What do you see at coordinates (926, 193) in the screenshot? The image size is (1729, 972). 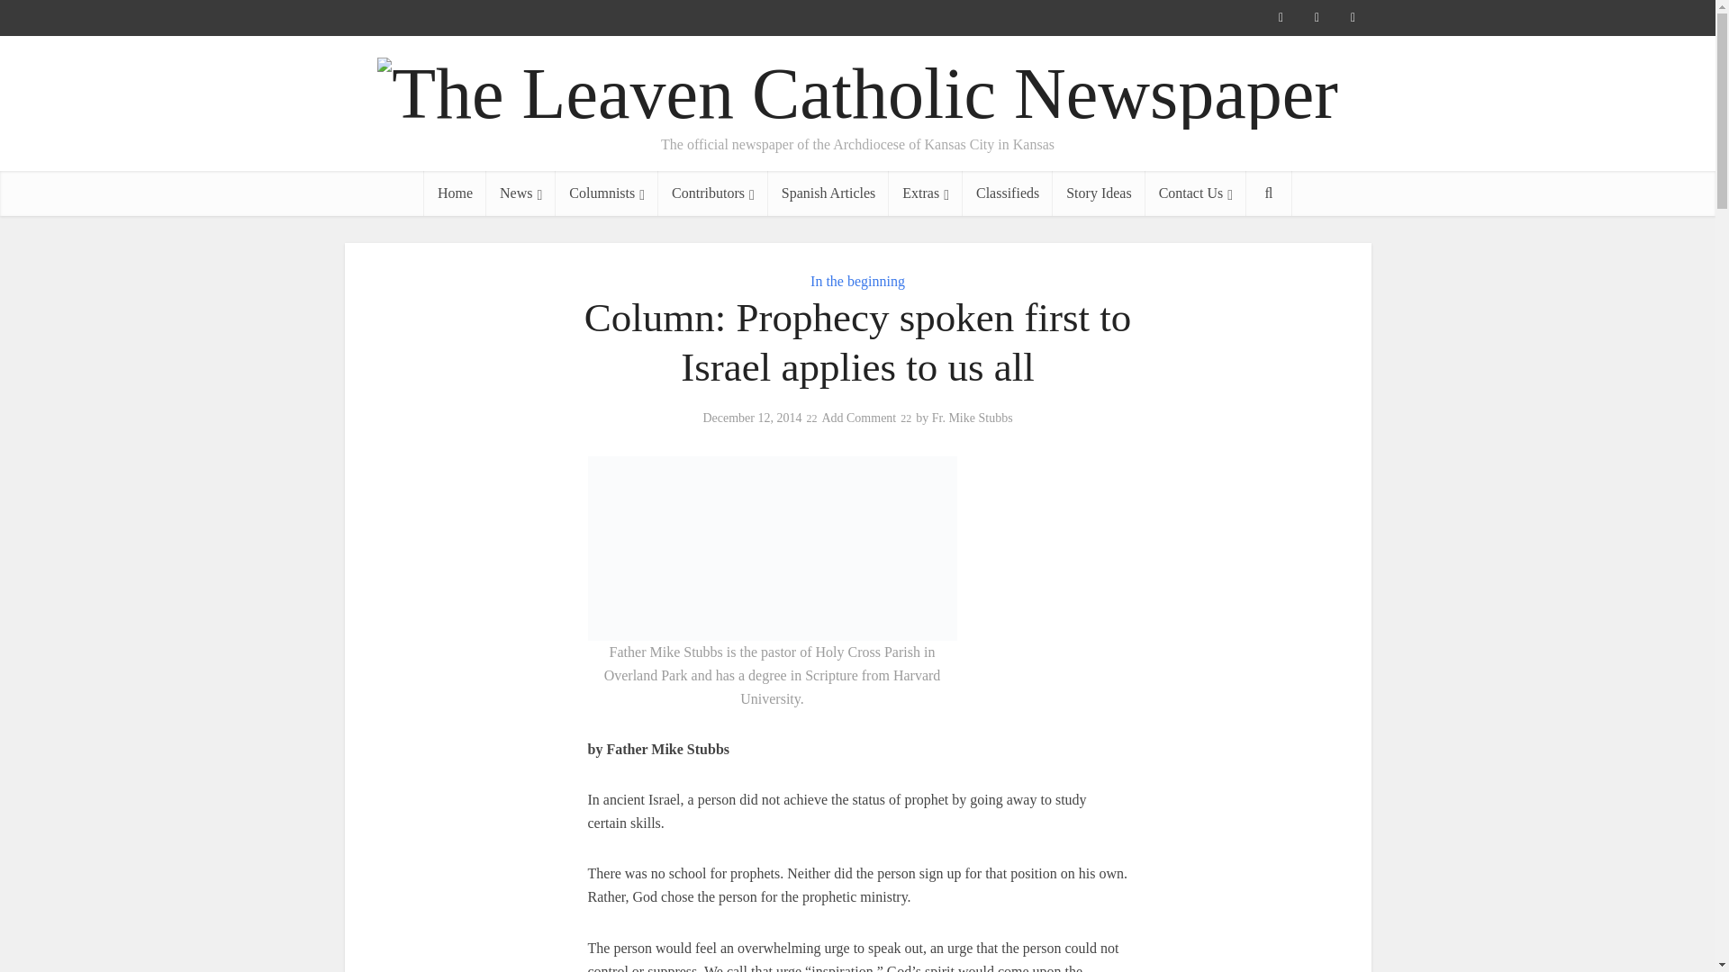 I see `Extras` at bounding box center [926, 193].